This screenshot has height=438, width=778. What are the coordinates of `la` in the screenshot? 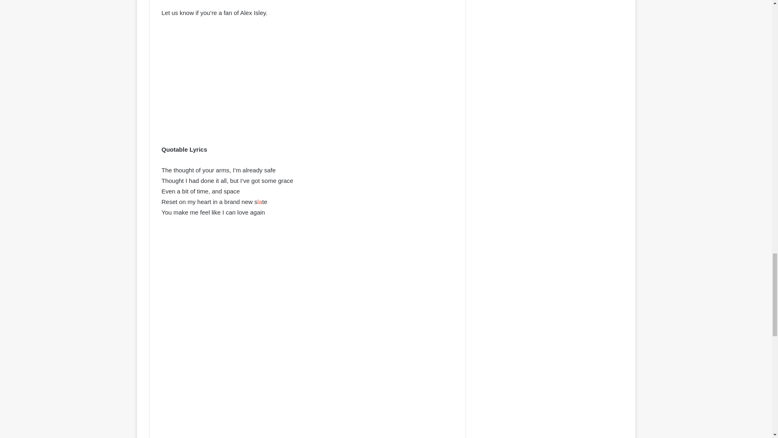 It's located at (260, 202).